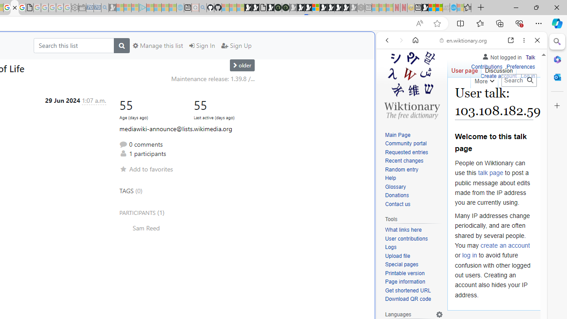 The height and width of the screenshot is (319, 567). Describe the element at coordinates (527, 102) in the screenshot. I see `Class: b_serphb` at that location.